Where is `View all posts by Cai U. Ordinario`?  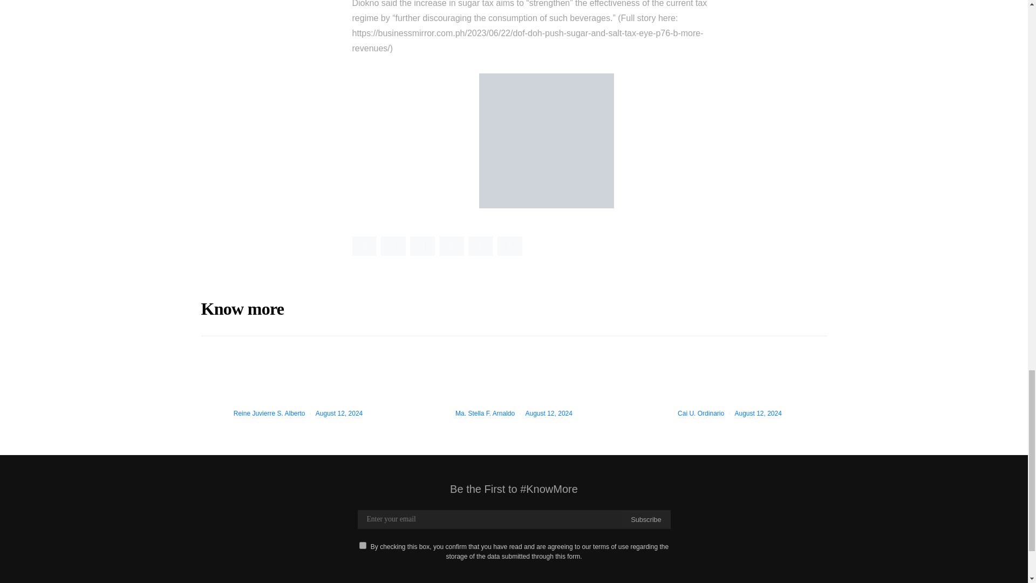 View all posts by Cai U. Ordinario is located at coordinates (700, 413).